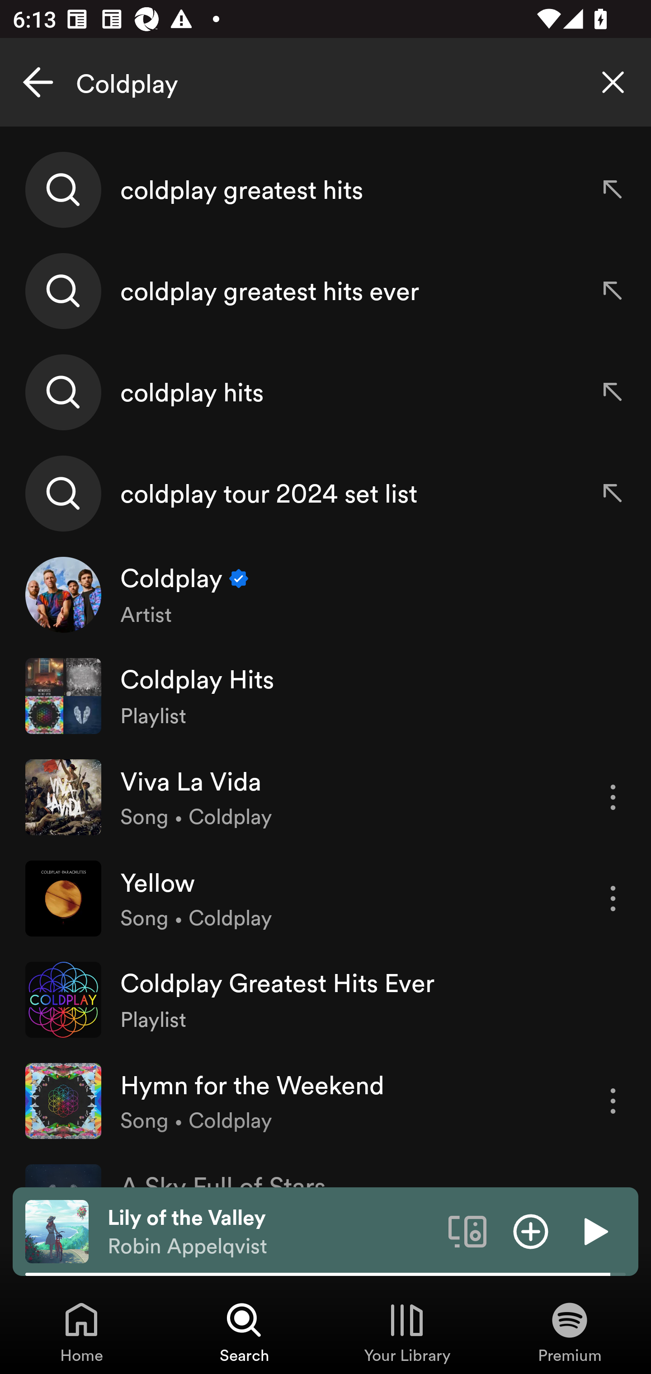 This screenshot has width=651, height=1374. I want to click on Cancel, so click(38, 82).